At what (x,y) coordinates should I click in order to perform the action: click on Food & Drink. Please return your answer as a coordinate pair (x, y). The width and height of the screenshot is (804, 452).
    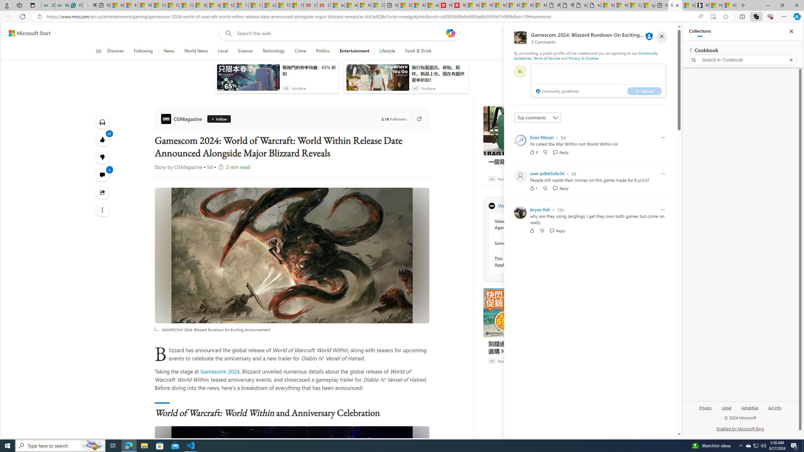
    Looking at the image, I should click on (418, 51).